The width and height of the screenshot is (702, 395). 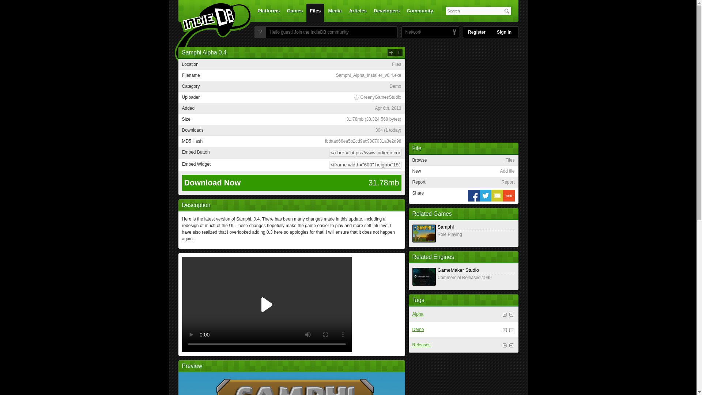 What do you see at coordinates (387, 12) in the screenshot?
I see `Developers` at bounding box center [387, 12].